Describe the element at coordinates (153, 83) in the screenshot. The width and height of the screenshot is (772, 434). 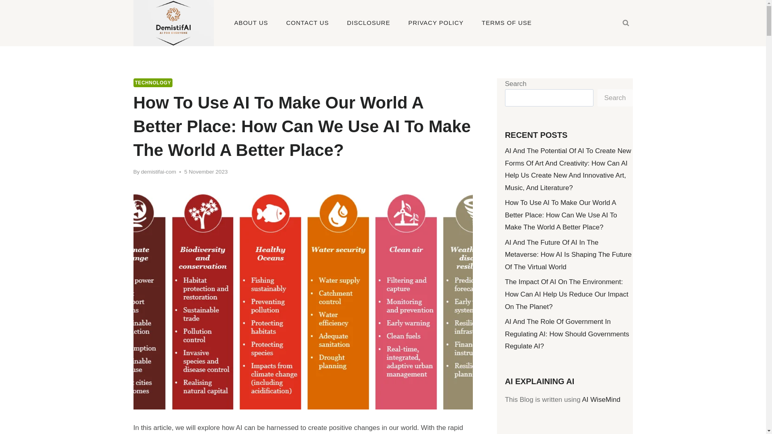
I see `TECHNOLOGY` at that location.